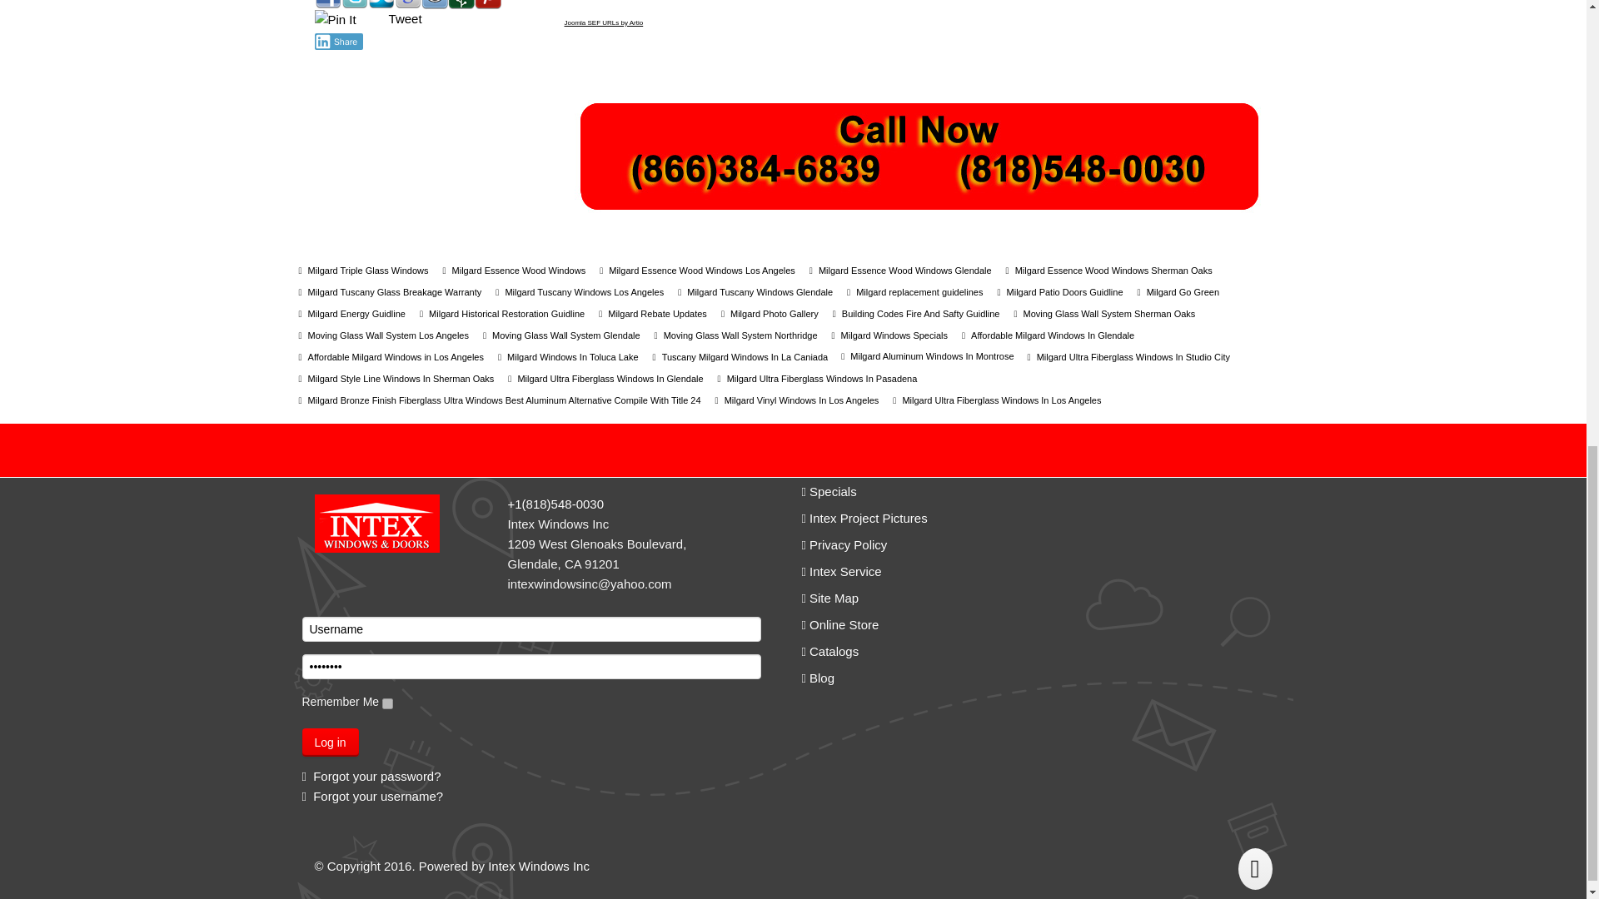  What do you see at coordinates (387, 704) in the screenshot?
I see `yes` at bounding box center [387, 704].